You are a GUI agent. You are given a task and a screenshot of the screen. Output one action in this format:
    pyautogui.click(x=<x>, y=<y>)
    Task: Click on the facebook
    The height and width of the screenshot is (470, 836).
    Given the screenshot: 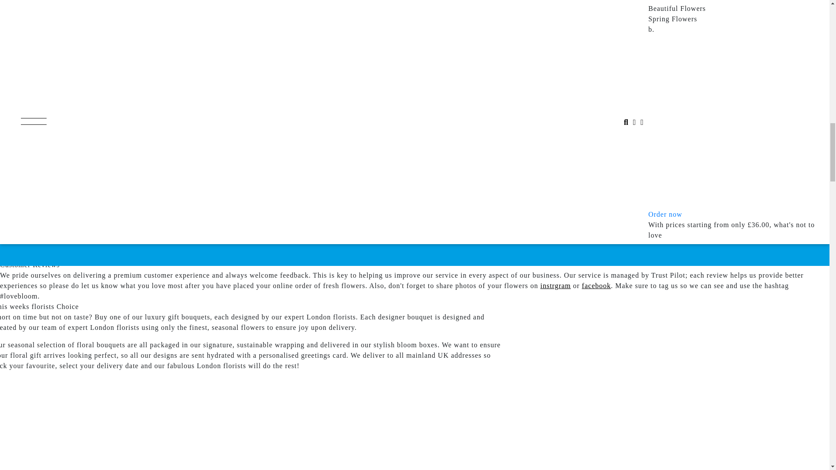 What is the action you would take?
    pyautogui.click(x=597, y=285)
    